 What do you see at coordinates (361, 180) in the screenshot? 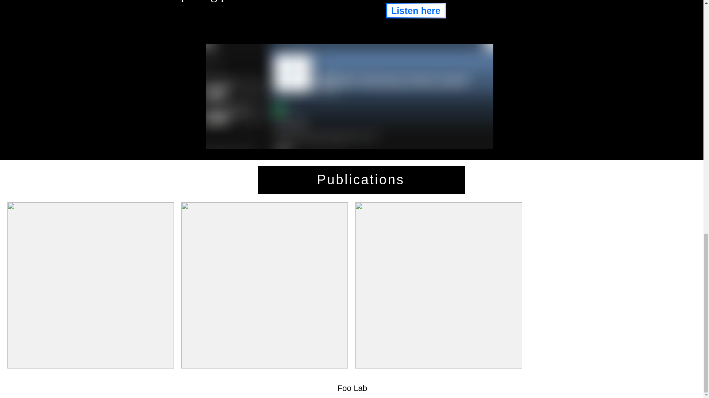
I see `Publications` at bounding box center [361, 180].